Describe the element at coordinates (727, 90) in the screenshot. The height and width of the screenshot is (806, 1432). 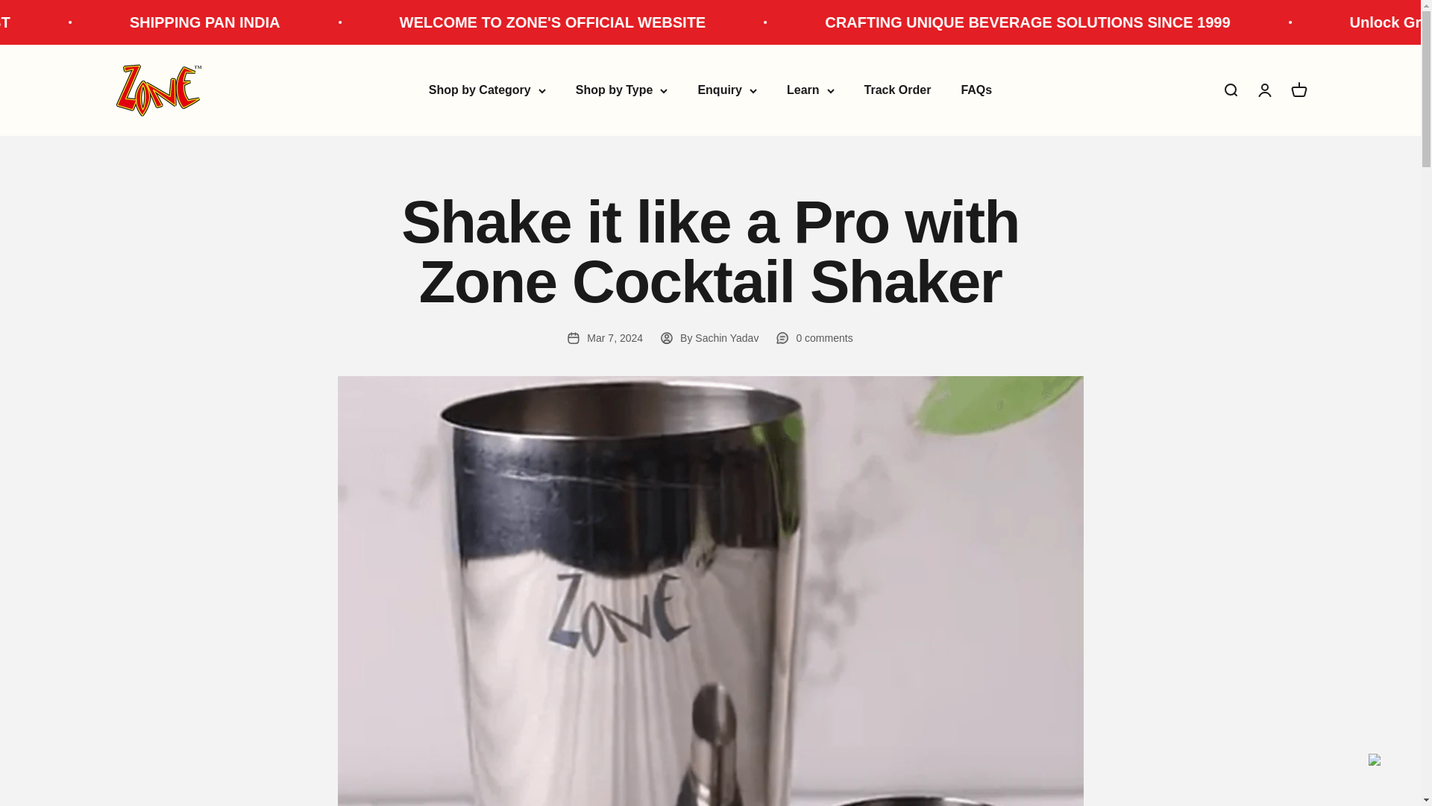
I see `Enquiry` at that location.